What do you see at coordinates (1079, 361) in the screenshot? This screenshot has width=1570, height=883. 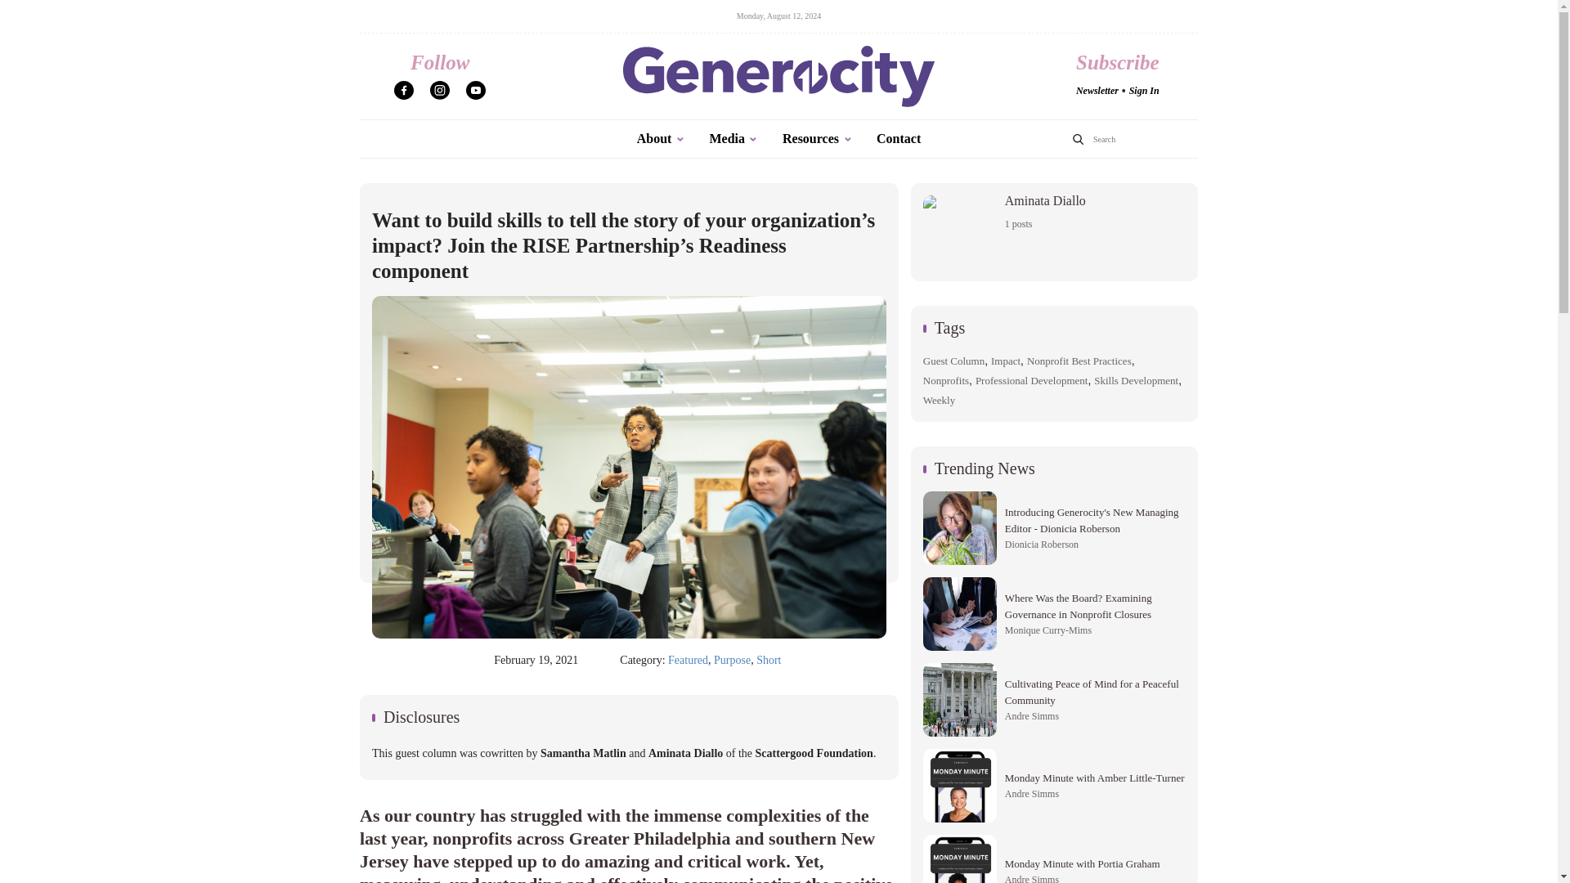 I see `Purpose` at bounding box center [1079, 361].